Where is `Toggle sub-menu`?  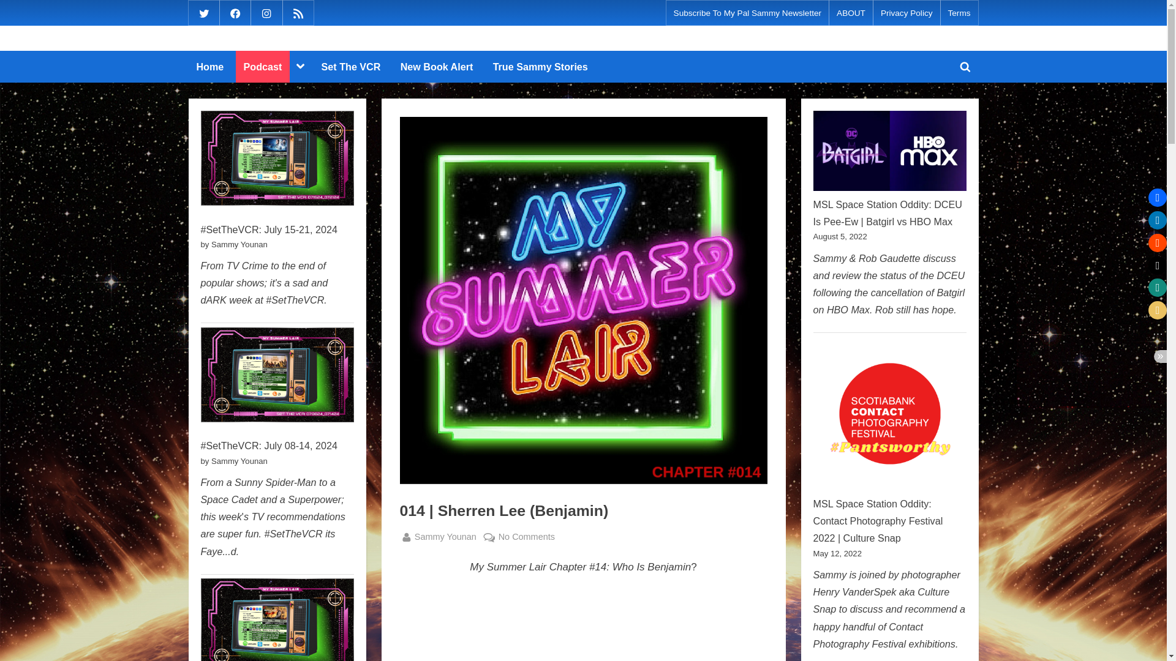 Toggle sub-menu is located at coordinates (300, 66).